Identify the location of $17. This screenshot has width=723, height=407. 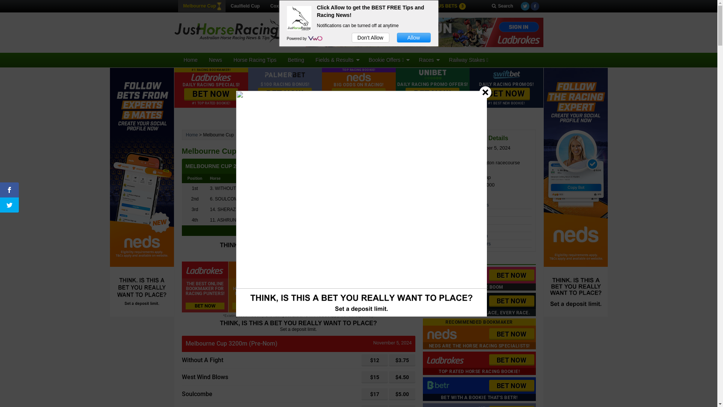
(375, 394).